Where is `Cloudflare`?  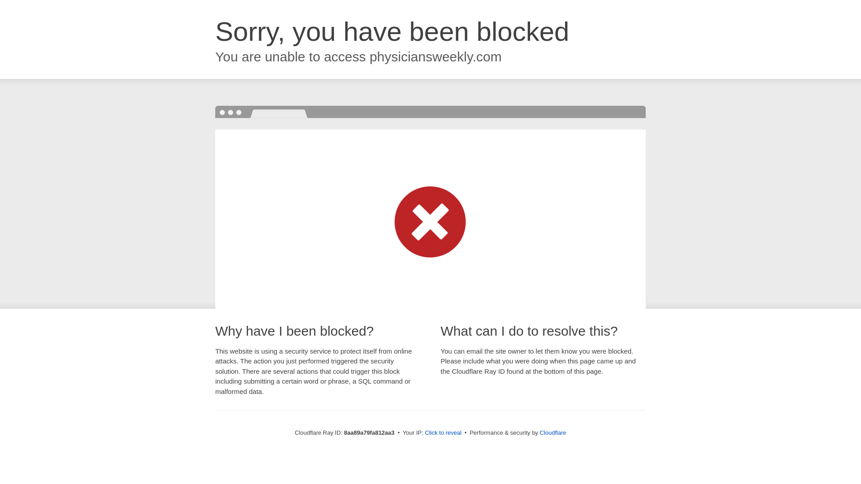 Cloudflare is located at coordinates (553, 432).